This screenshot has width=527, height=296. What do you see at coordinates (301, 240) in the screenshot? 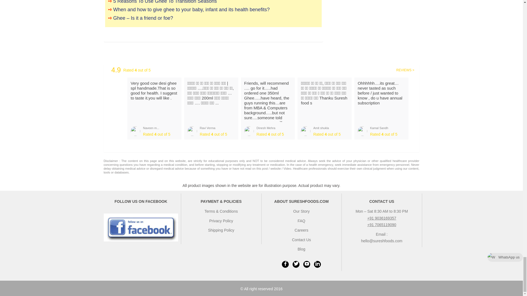
I see `Contact Us` at bounding box center [301, 240].